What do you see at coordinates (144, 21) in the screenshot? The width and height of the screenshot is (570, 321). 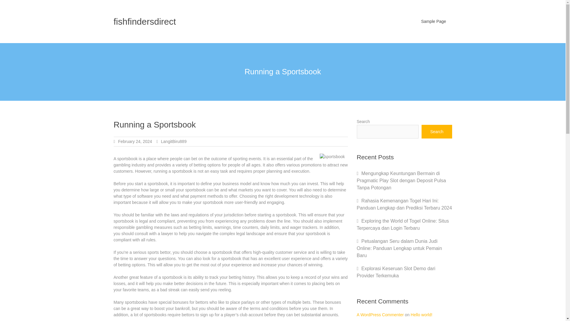 I see `fishfindersdirect` at bounding box center [144, 21].